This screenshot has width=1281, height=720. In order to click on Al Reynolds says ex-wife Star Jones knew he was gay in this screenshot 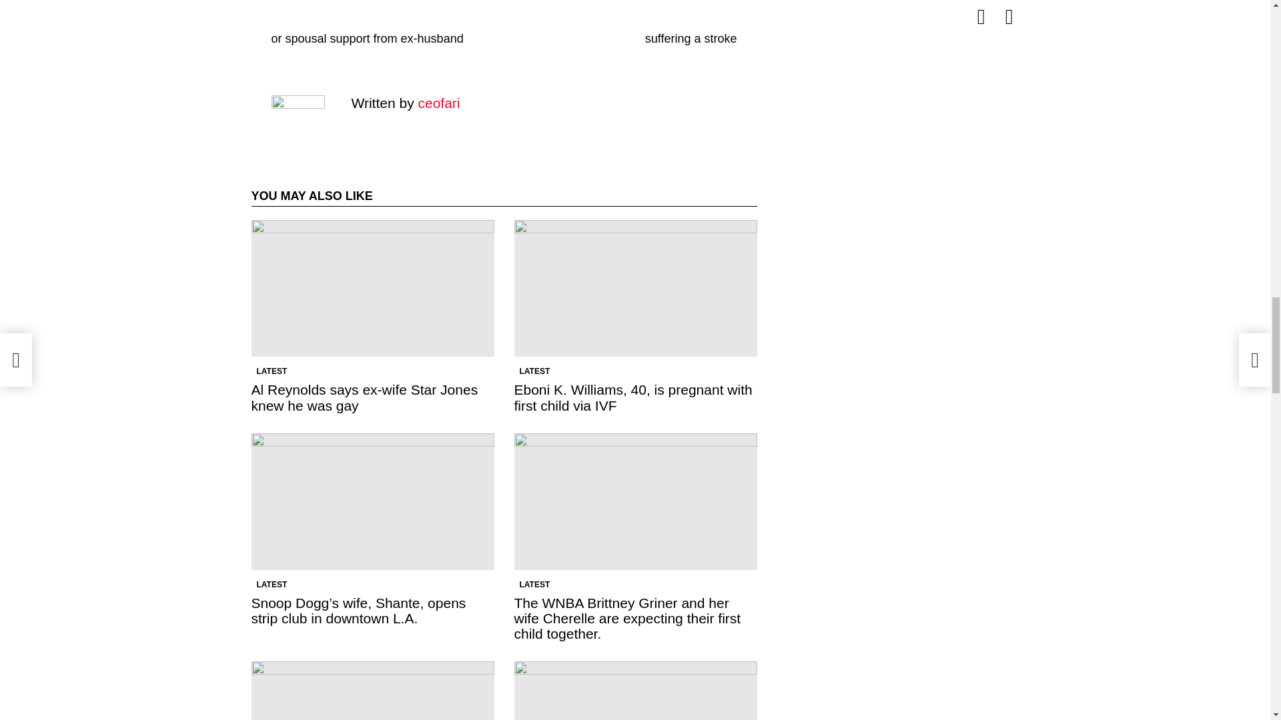, I will do `click(364, 397)`.